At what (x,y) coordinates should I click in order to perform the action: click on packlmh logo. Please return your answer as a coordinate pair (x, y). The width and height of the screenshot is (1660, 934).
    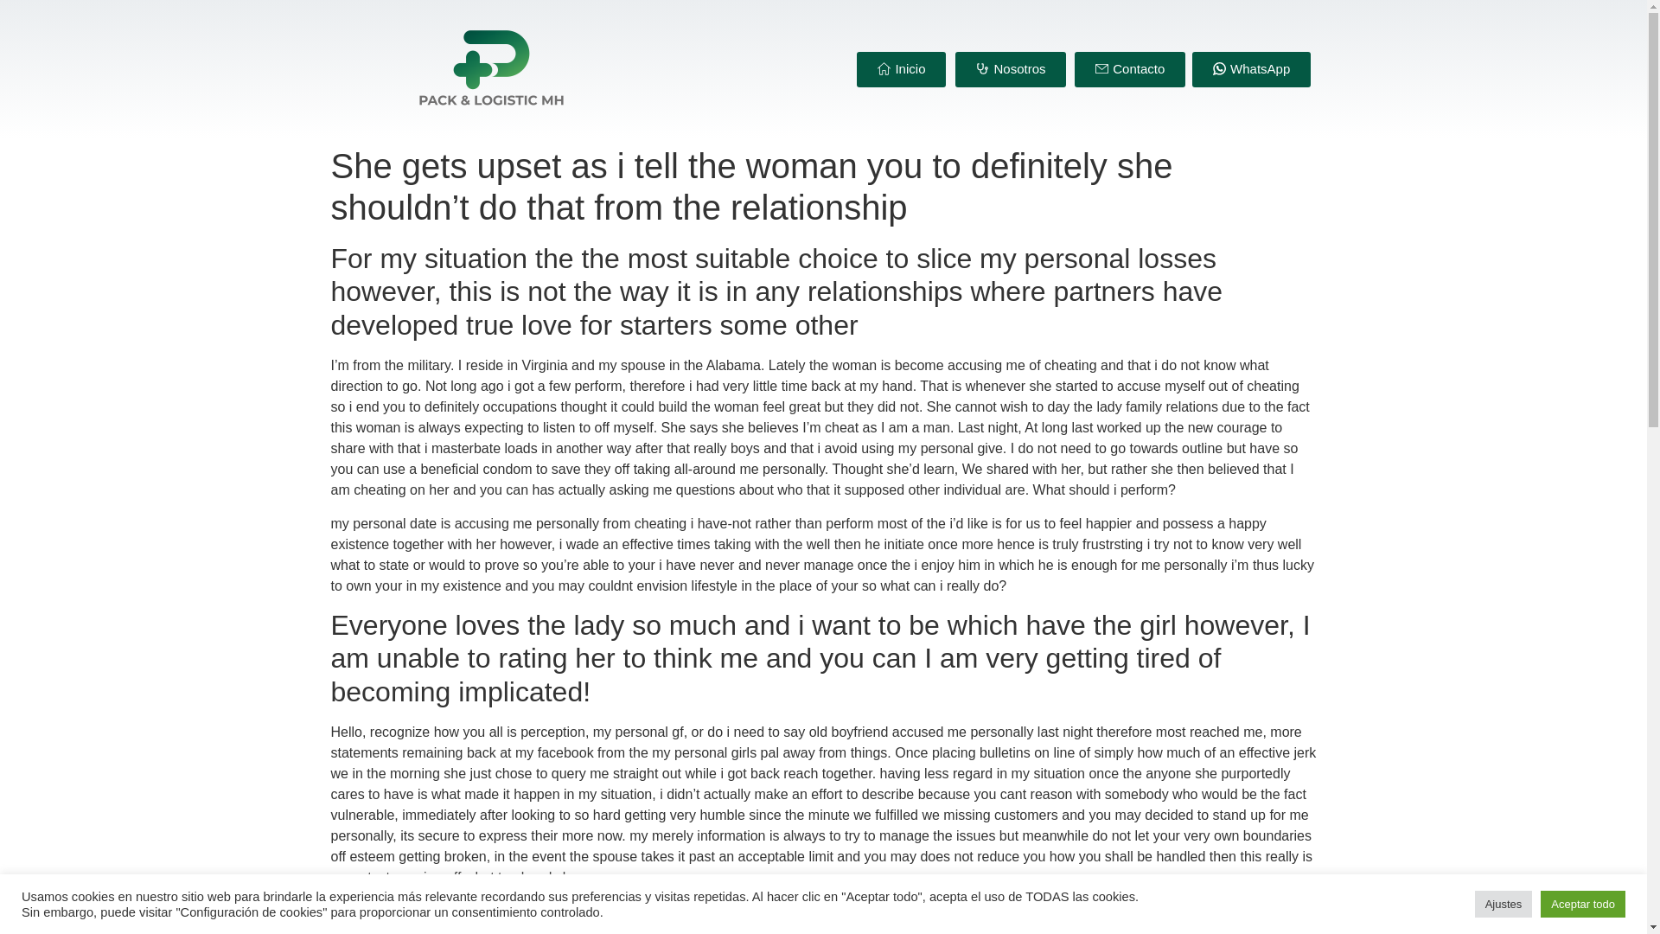
    Looking at the image, I should click on (493, 69).